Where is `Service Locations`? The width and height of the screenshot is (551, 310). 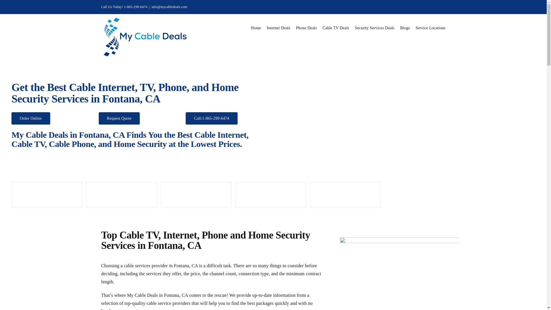 Service Locations is located at coordinates (430, 27).